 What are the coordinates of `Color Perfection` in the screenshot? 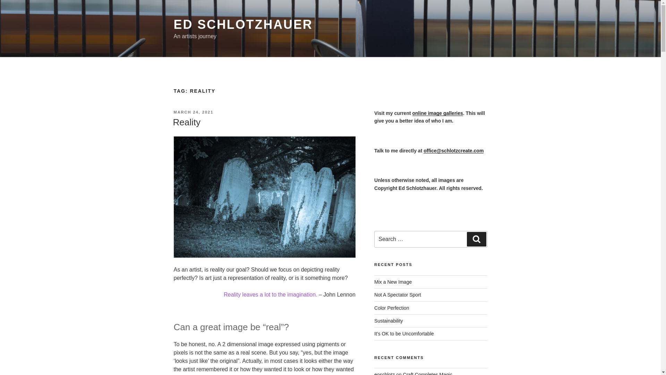 It's located at (391, 308).